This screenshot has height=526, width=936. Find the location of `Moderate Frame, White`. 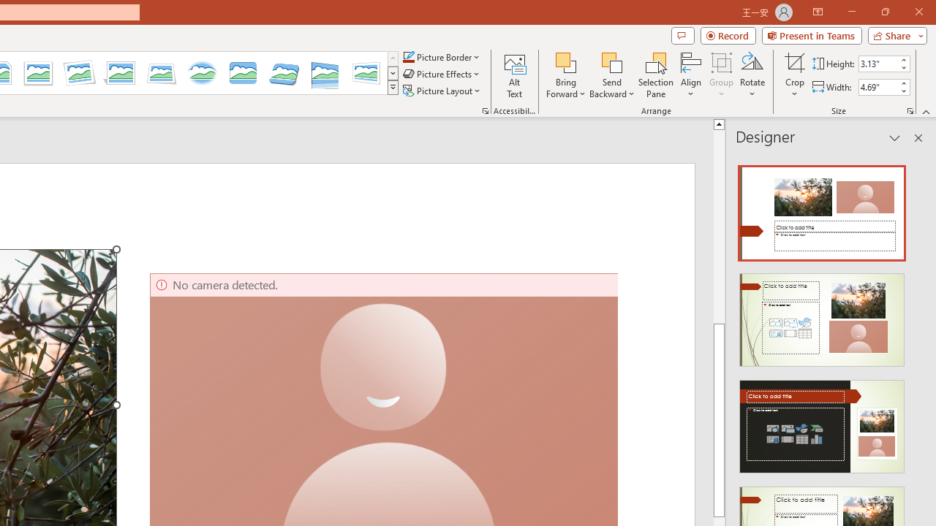

Moderate Frame, White is located at coordinates (38, 73).